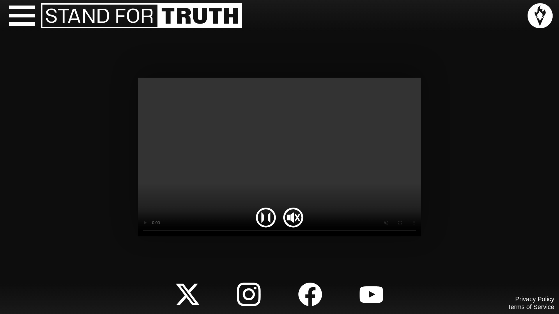 The image size is (559, 314). What do you see at coordinates (531, 307) in the screenshot?
I see `Terms of Service` at bounding box center [531, 307].